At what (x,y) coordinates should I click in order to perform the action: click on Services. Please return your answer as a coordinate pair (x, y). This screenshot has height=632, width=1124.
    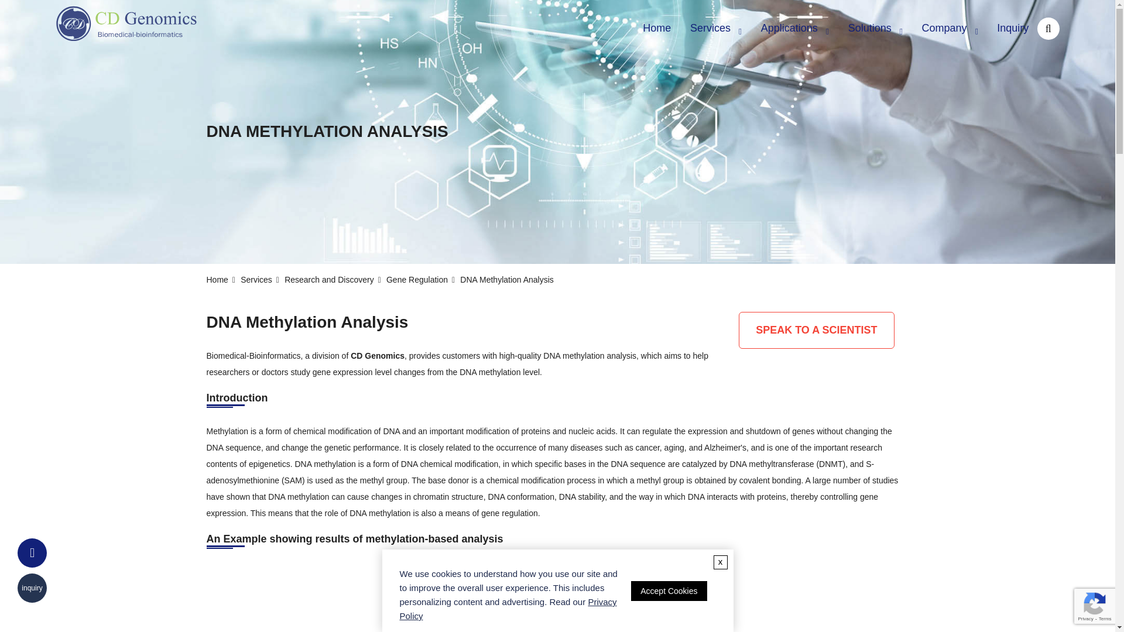
    Looking at the image, I should click on (717, 29).